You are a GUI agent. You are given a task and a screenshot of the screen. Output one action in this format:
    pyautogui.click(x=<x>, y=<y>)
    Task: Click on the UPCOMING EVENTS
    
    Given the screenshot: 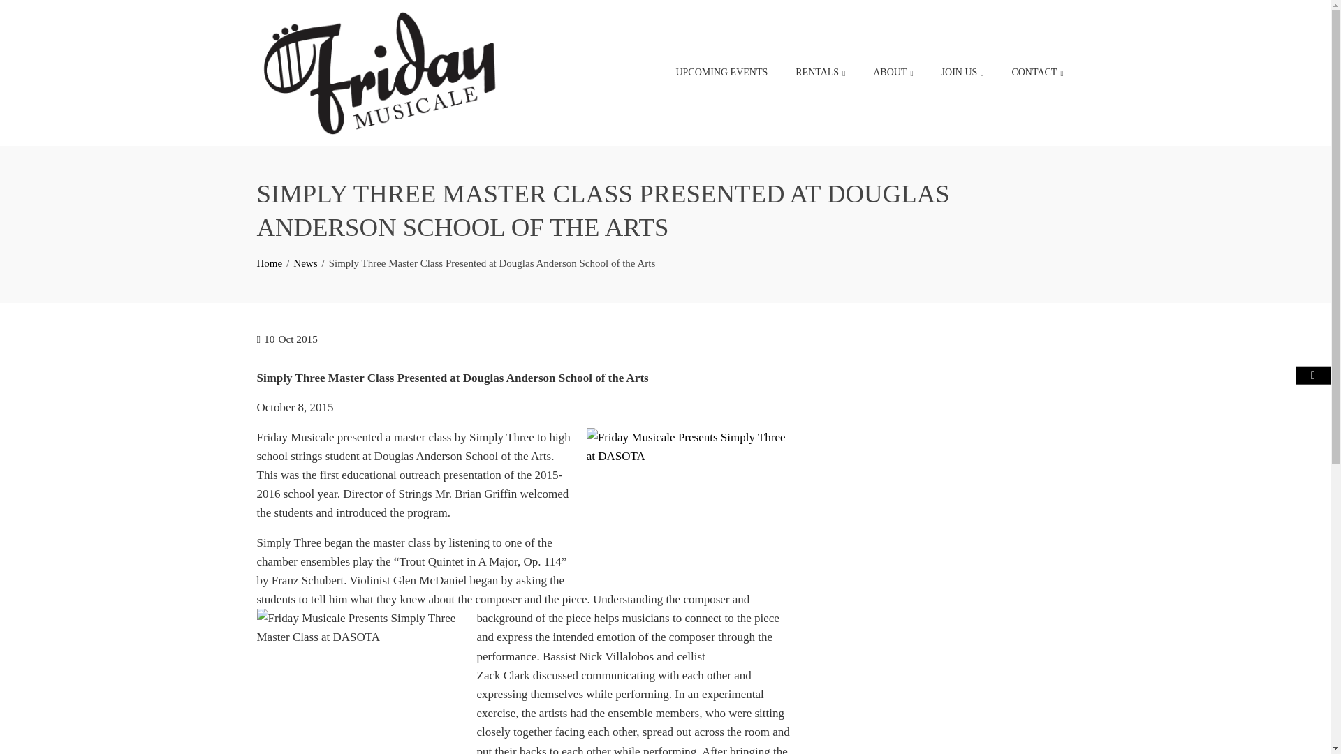 What is the action you would take?
    pyautogui.click(x=721, y=73)
    